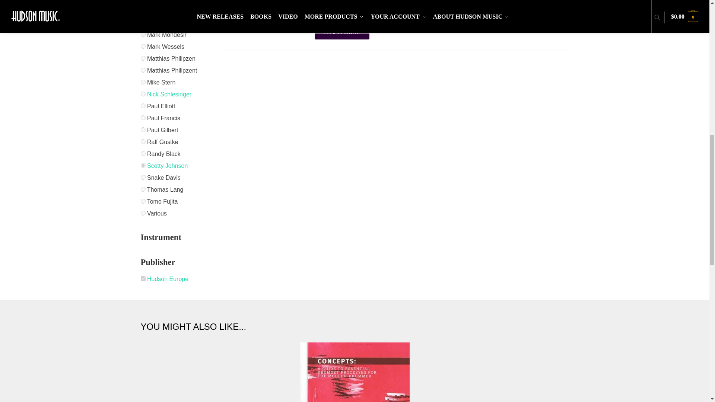 This screenshot has width=715, height=402. What do you see at coordinates (143, 70) in the screenshot?
I see `matthias-philipzent` at bounding box center [143, 70].